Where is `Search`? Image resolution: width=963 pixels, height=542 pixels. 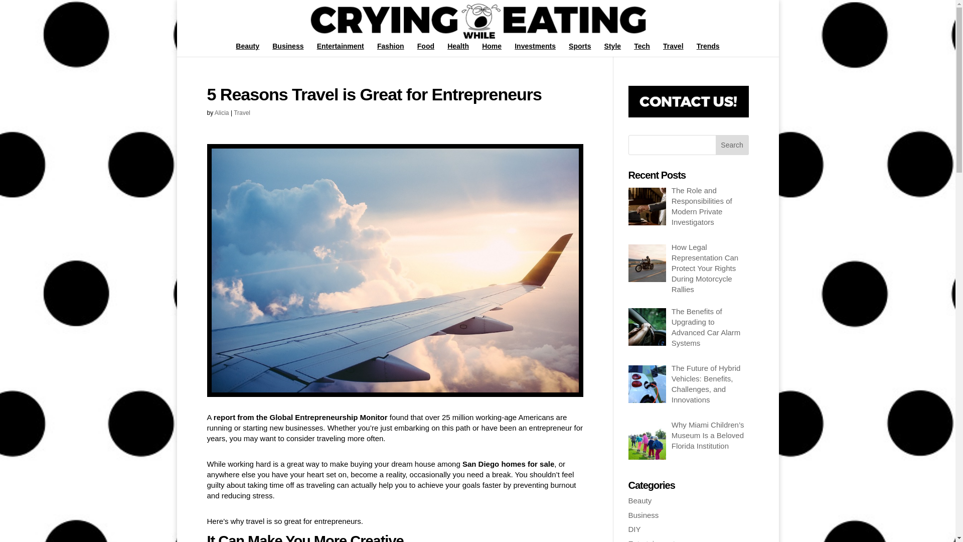 Search is located at coordinates (732, 145).